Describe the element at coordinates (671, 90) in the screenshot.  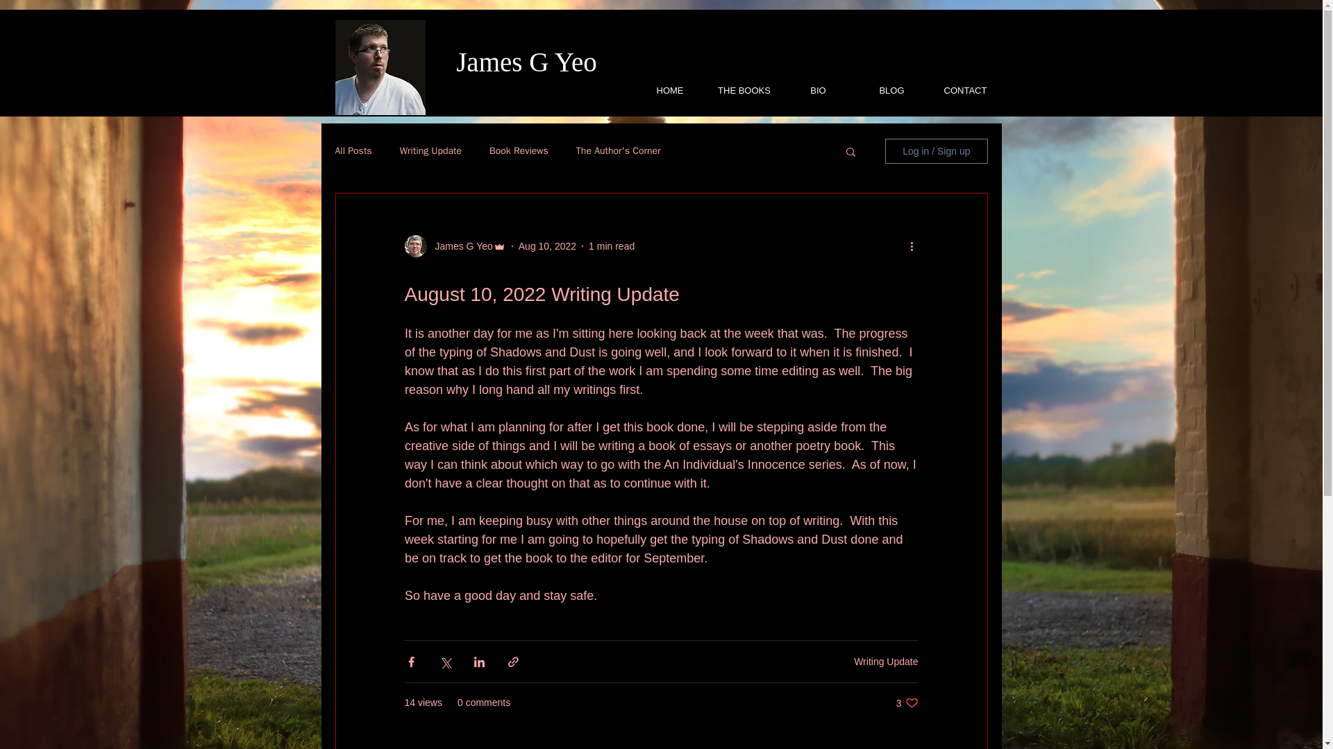
I see `HOME` at that location.